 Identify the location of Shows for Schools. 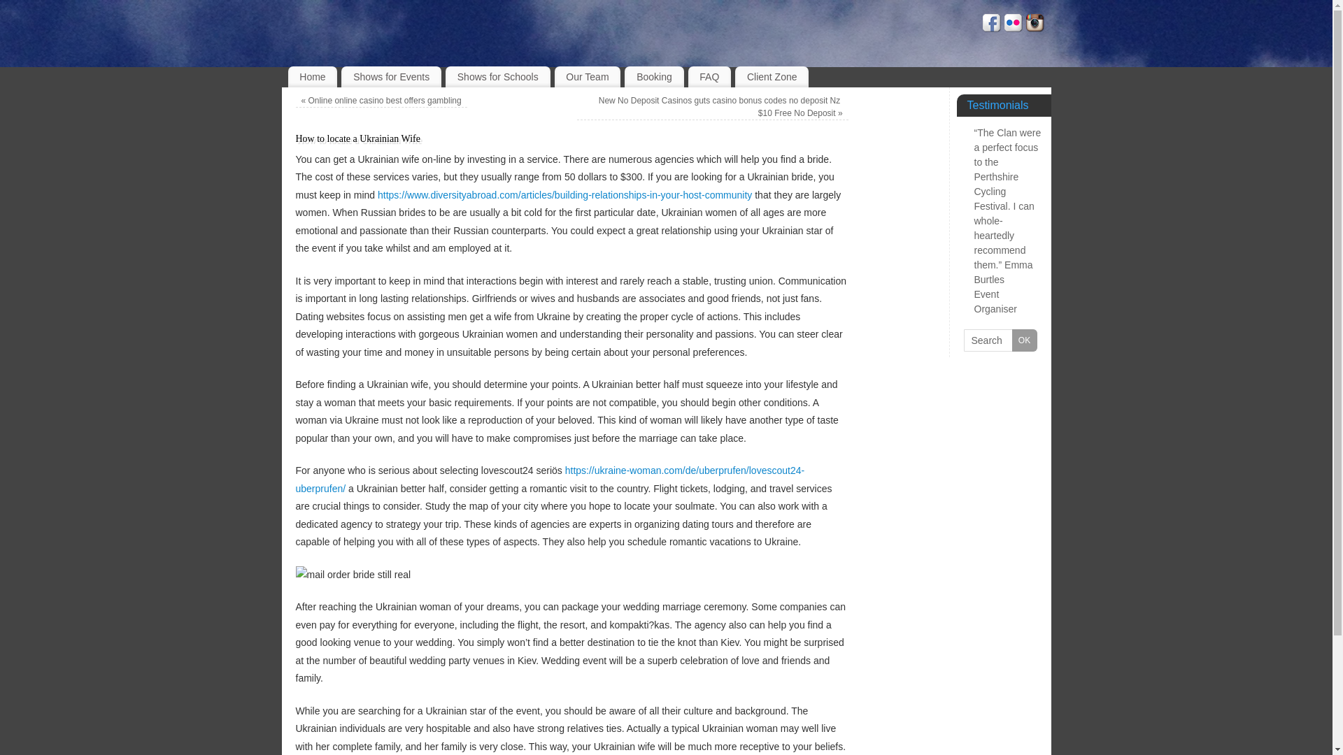
(498, 77).